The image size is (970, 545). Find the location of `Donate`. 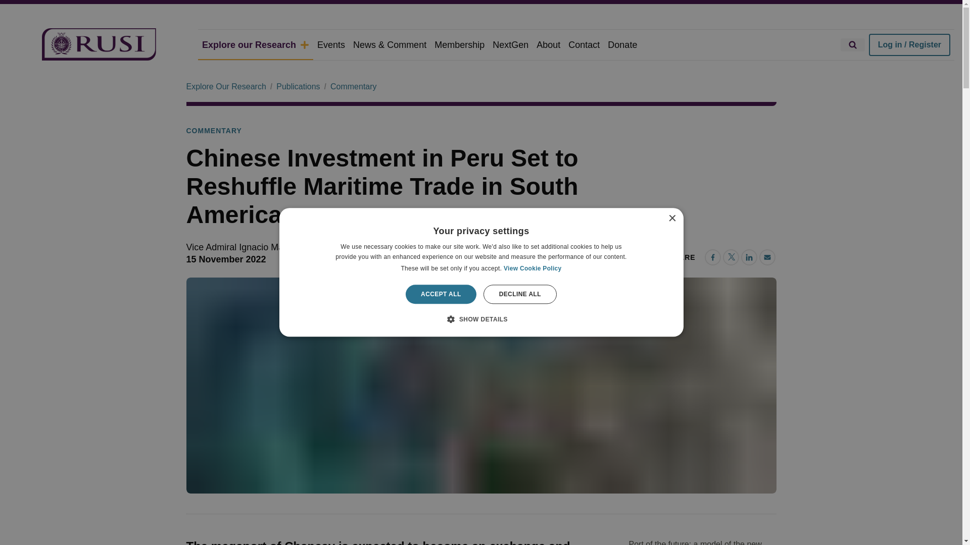

Donate is located at coordinates (622, 44).